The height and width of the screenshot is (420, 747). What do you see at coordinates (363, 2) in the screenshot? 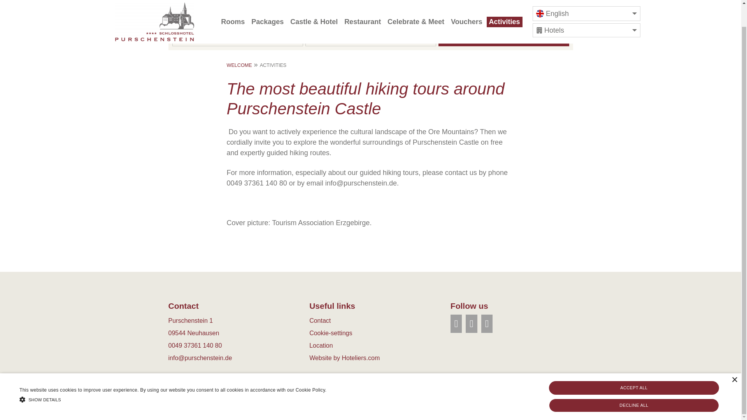
I see `Restaurant` at bounding box center [363, 2].